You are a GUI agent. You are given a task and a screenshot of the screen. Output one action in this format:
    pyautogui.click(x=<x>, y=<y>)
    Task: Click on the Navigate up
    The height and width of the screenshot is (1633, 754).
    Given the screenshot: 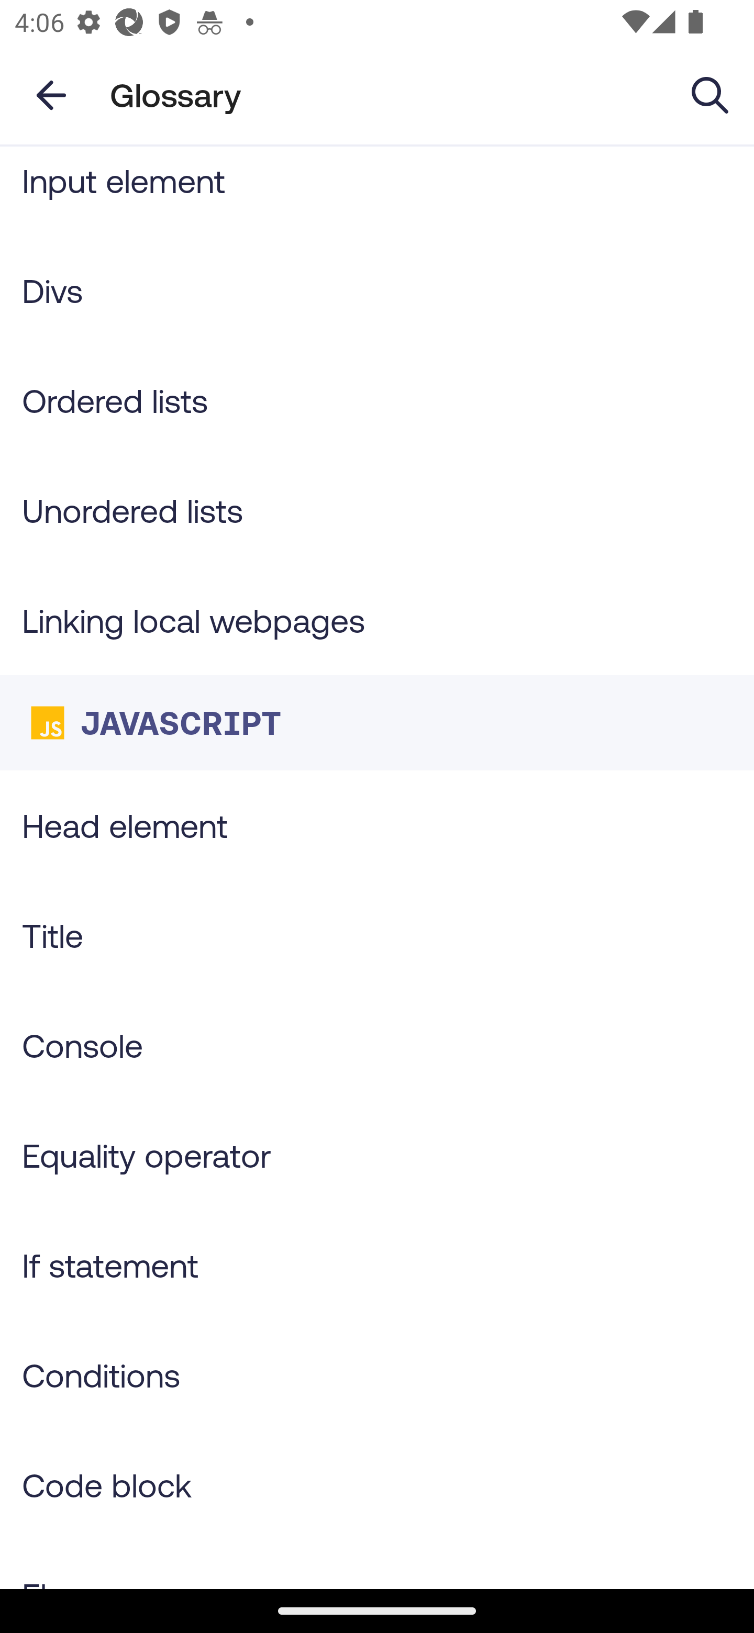 What is the action you would take?
    pyautogui.click(x=51, y=95)
    